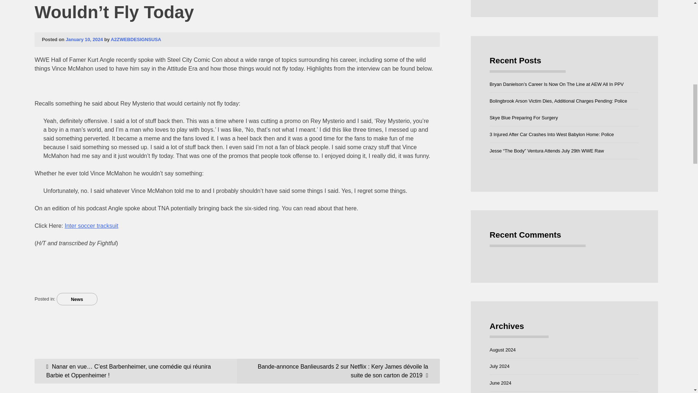 The width and height of the screenshot is (698, 393). What do you see at coordinates (136, 39) in the screenshot?
I see `A2ZWEBDESIGNSUSA` at bounding box center [136, 39].